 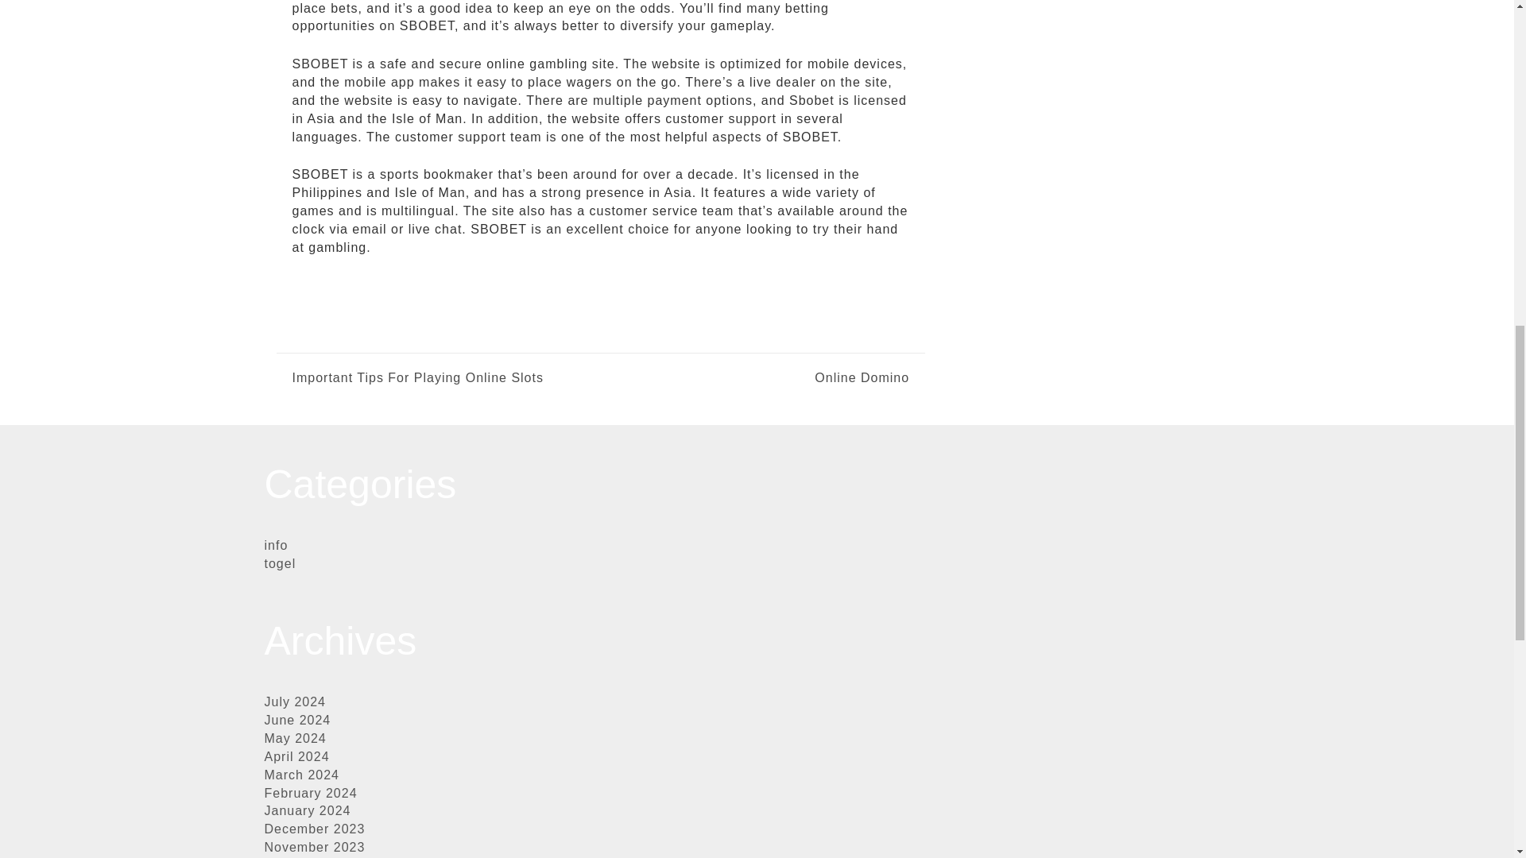 I want to click on info, so click(x=276, y=545).